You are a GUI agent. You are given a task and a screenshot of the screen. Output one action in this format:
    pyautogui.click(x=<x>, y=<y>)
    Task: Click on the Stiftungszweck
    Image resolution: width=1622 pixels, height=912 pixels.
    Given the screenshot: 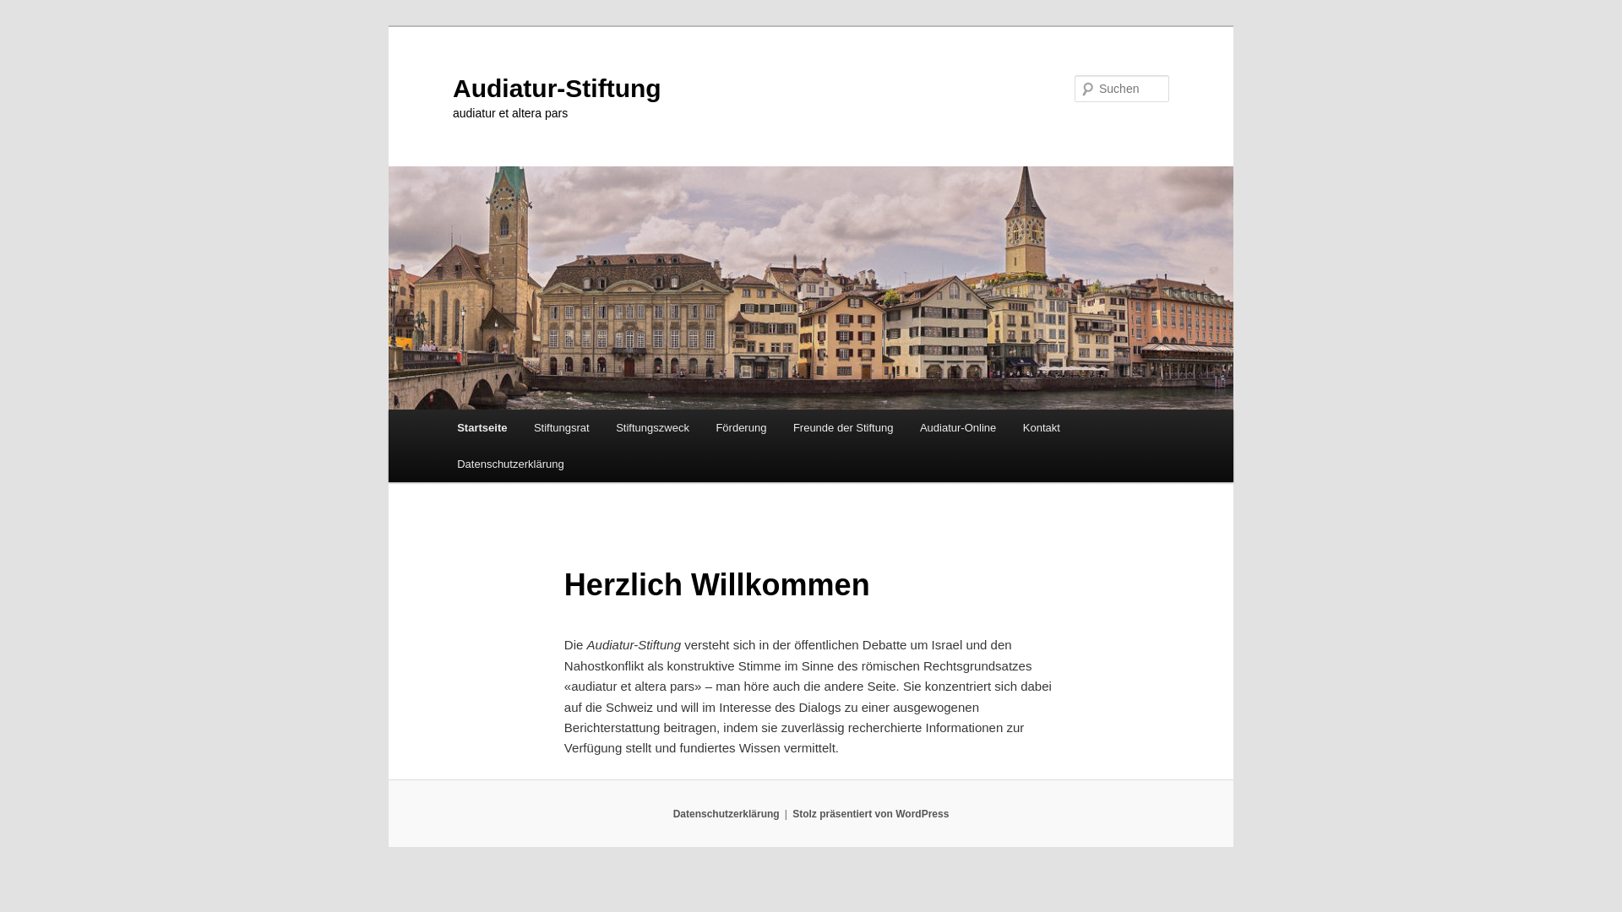 What is the action you would take?
    pyautogui.click(x=652, y=427)
    